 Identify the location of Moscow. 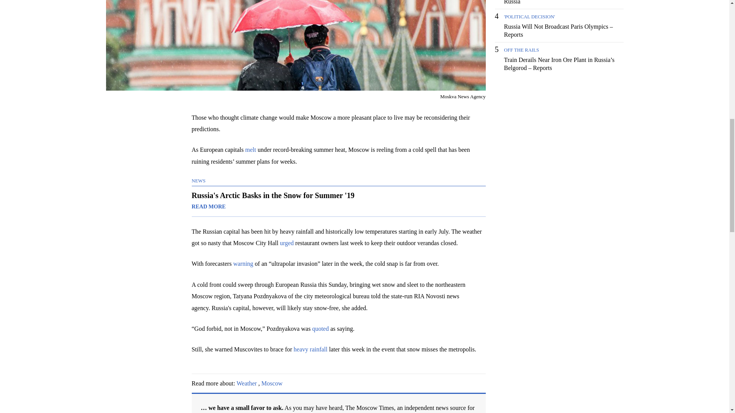
(272, 383).